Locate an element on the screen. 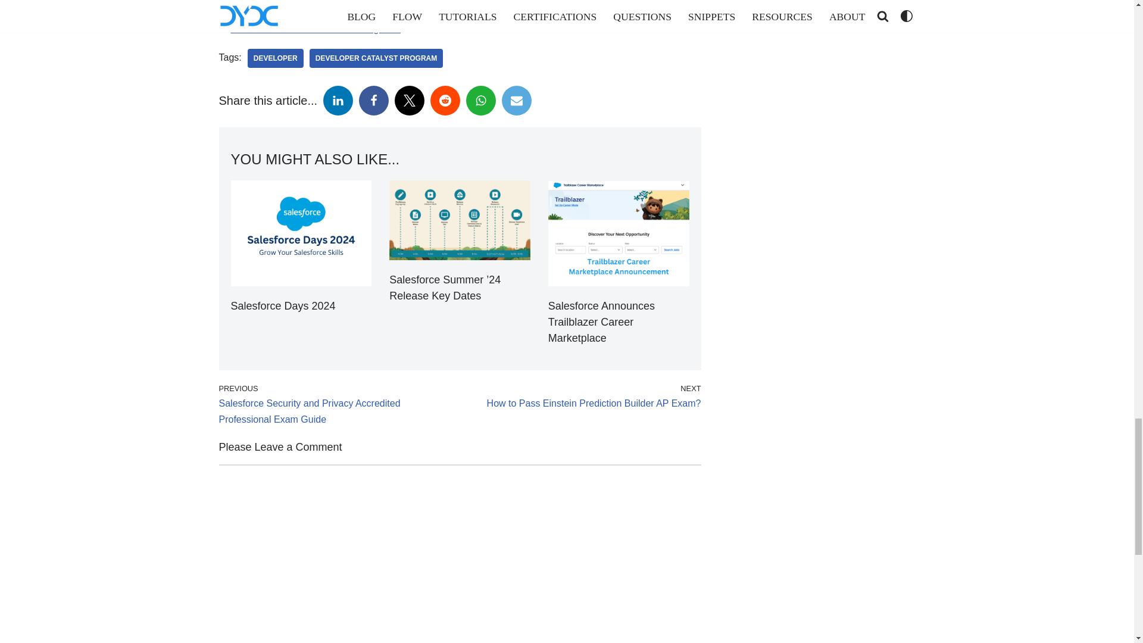  Developer Catalyst Program is located at coordinates (376, 58).